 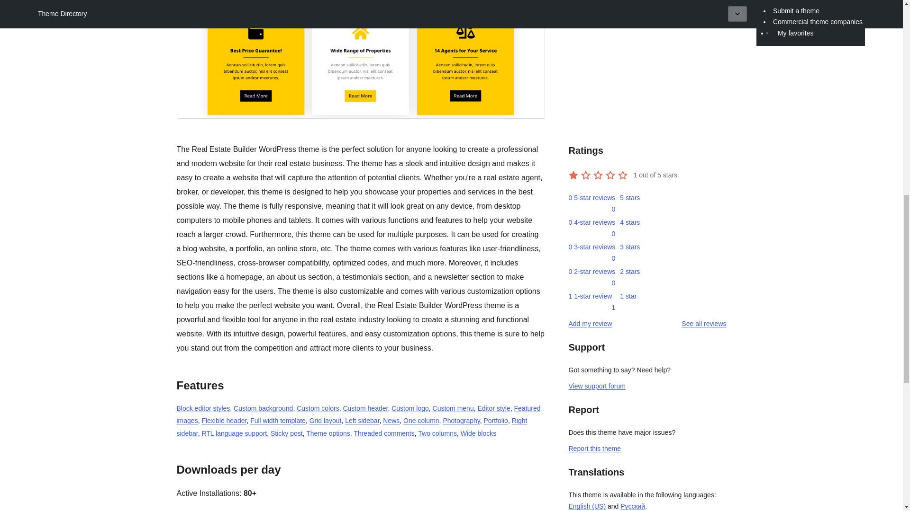 What do you see at coordinates (278, 421) in the screenshot?
I see `Full width template` at bounding box center [278, 421].